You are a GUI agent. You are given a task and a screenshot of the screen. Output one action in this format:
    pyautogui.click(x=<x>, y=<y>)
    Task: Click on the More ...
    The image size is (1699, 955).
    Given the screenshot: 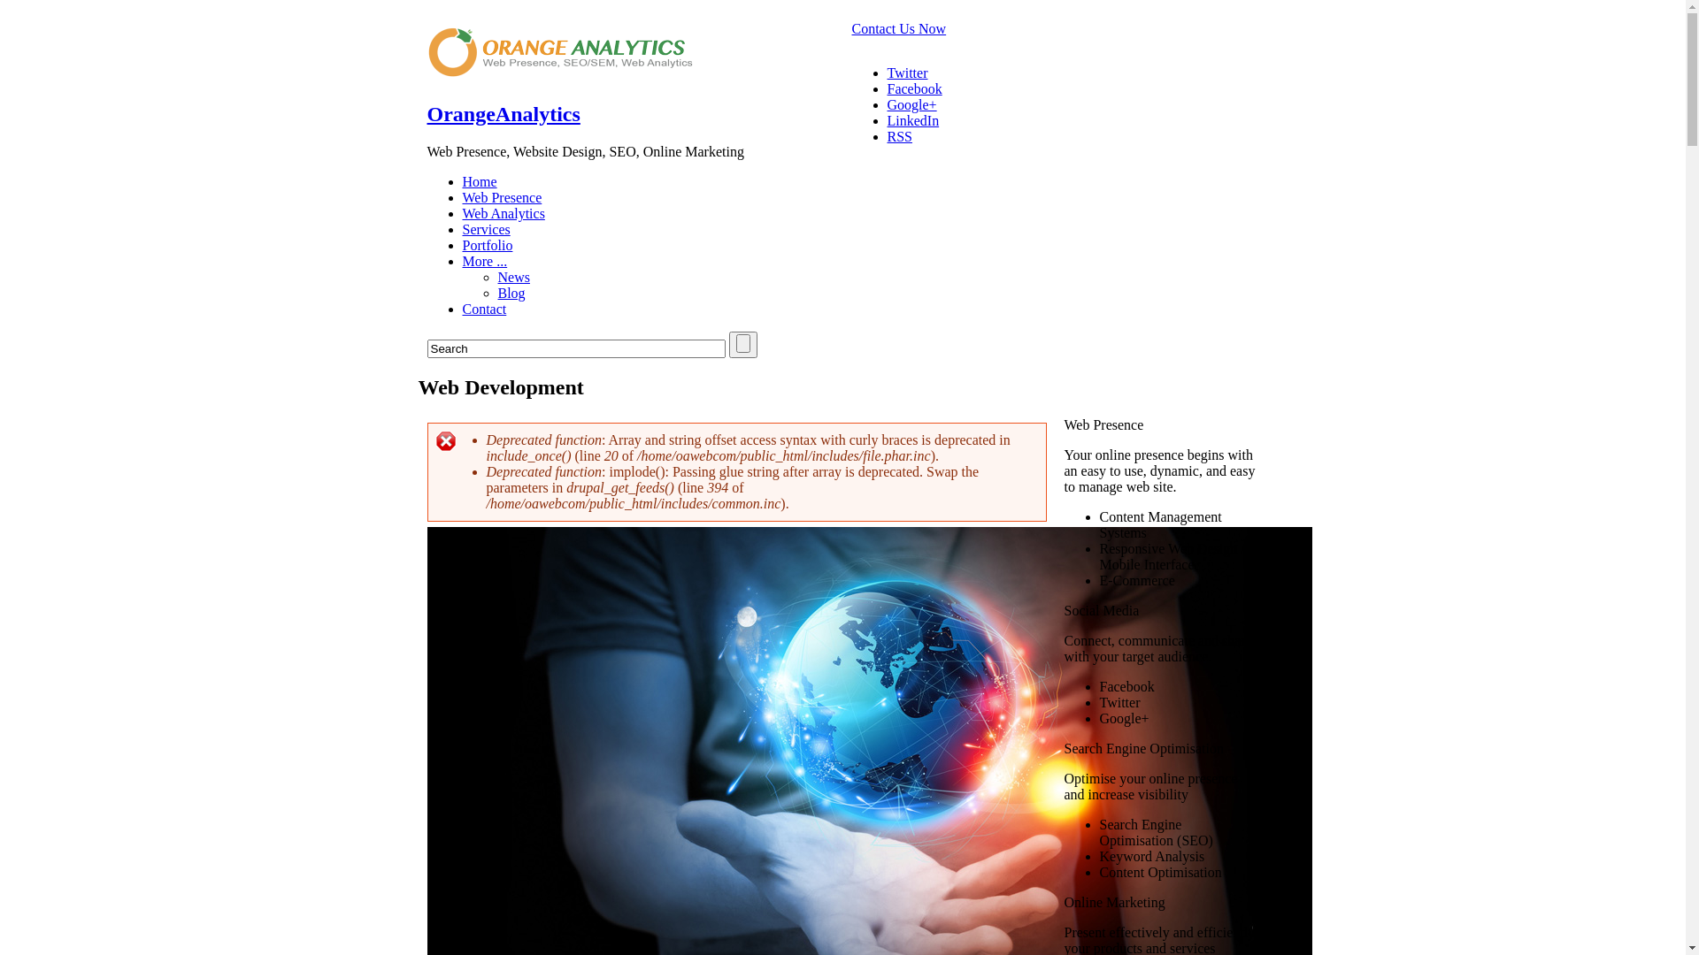 What is the action you would take?
    pyautogui.click(x=485, y=262)
    